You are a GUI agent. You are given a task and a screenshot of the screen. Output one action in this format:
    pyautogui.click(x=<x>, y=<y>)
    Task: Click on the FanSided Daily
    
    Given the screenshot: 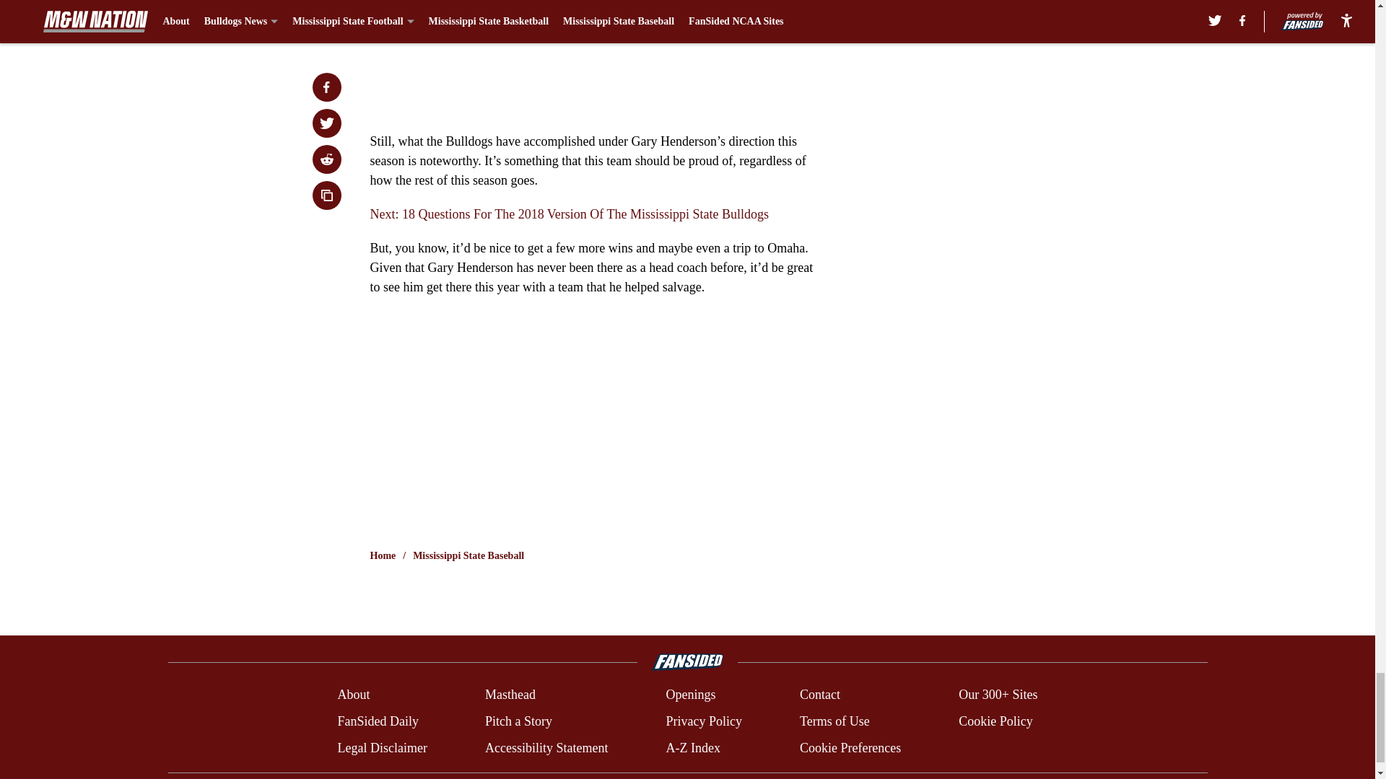 What is the action you would take?
    pyautogui.click(x=377, y=721)
    